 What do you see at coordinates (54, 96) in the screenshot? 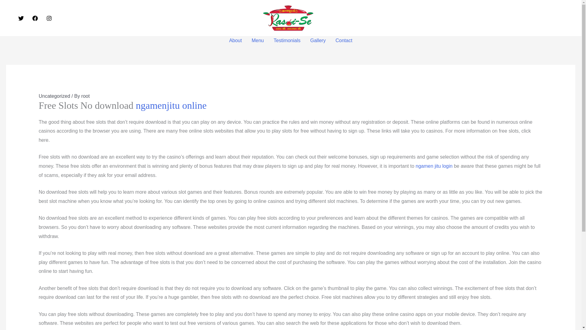
I see `Uncategorized` at bounding box center [54, 96].